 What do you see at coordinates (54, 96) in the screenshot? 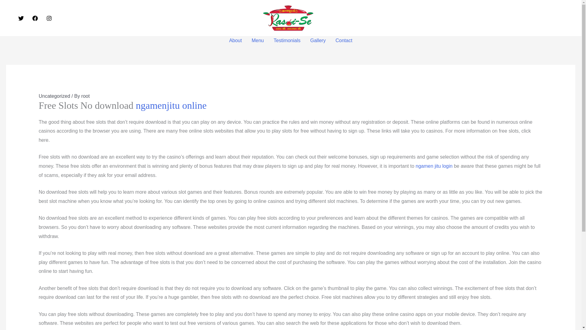
I see `Uncategorized` at bounding box center [54, 96].